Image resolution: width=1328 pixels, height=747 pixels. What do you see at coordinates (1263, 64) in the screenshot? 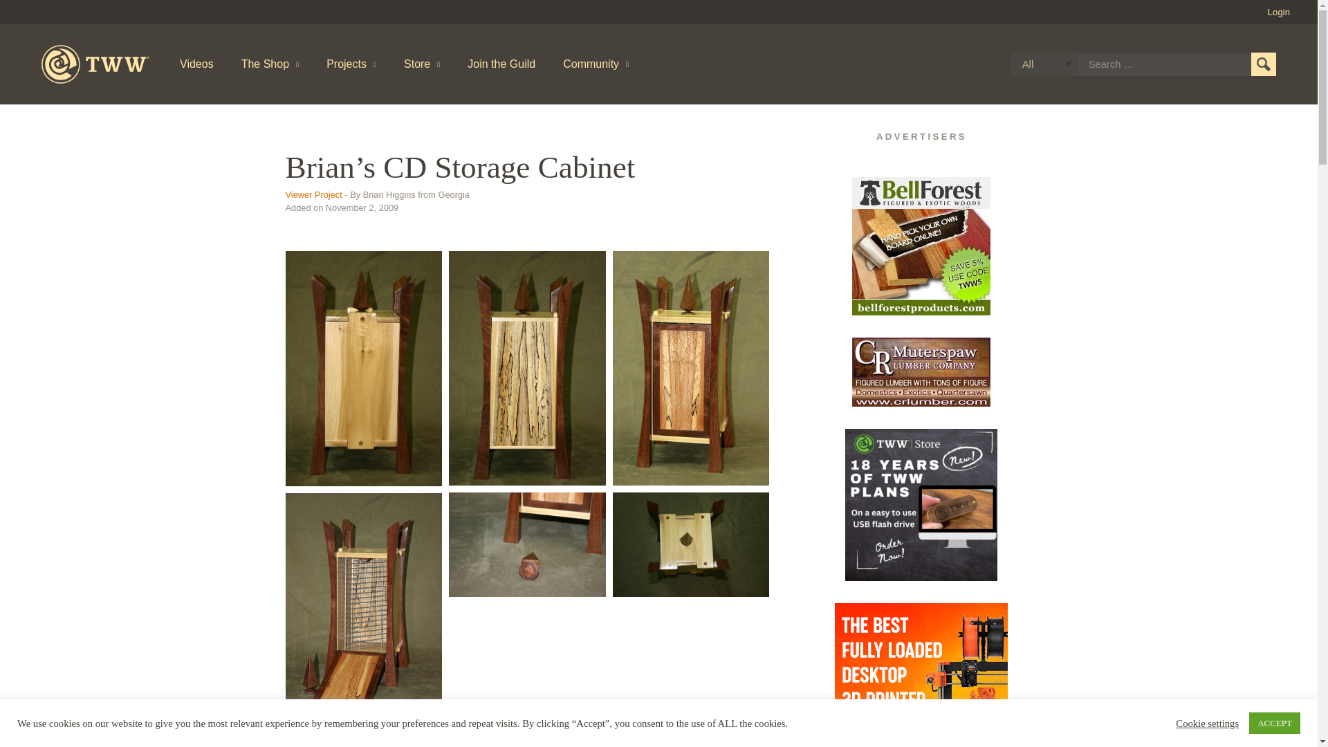
I see `Search` at bounding box center [1263, 64].